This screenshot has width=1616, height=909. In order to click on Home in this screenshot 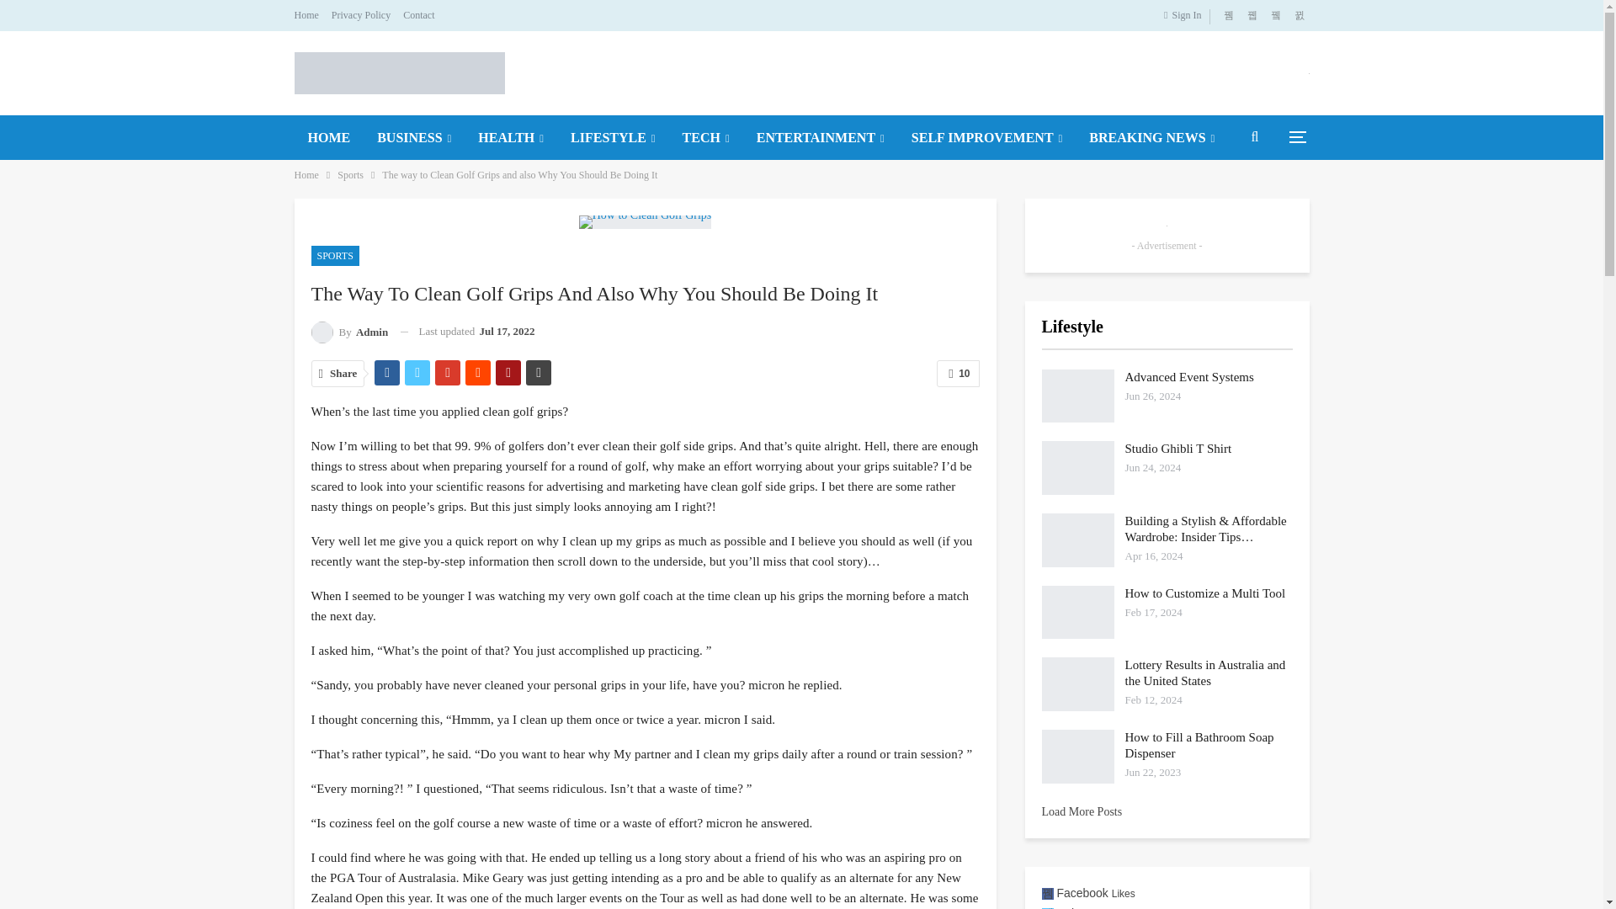, I will do `click(306, 14)`.